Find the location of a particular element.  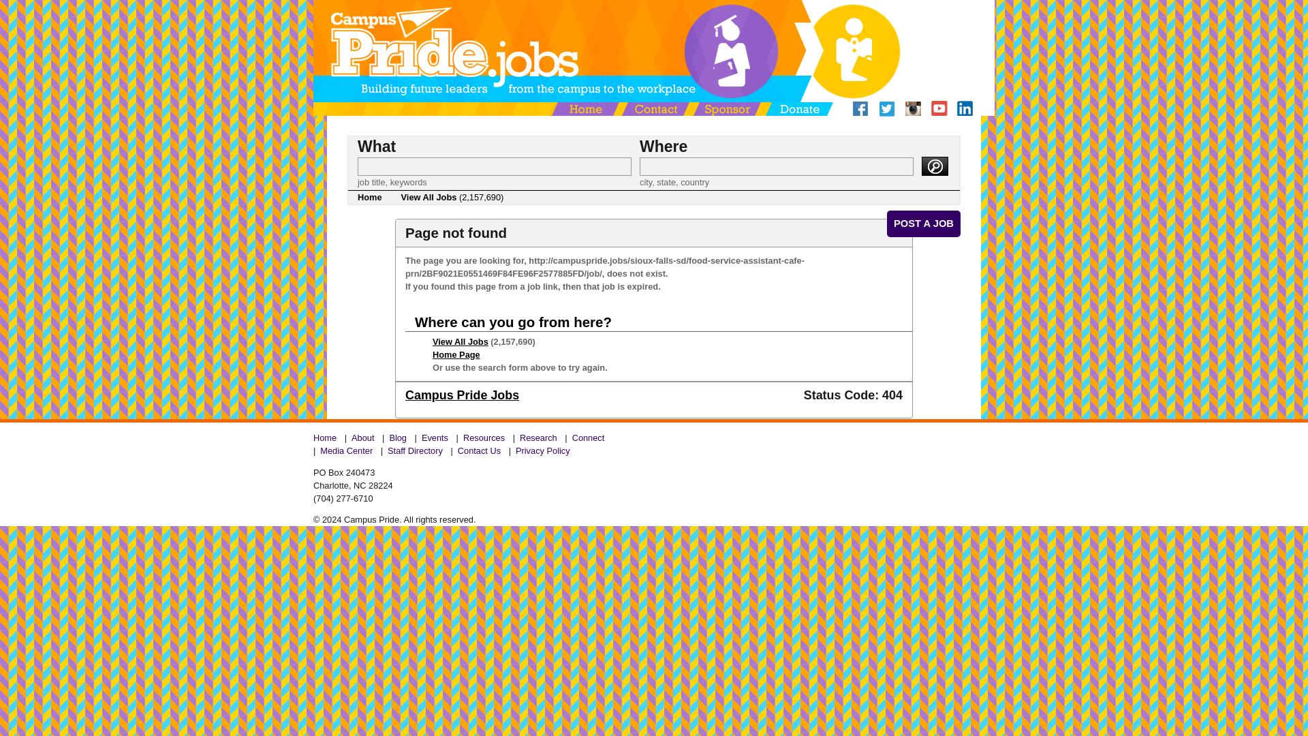

View All Jobs is located at coordinates (461, 341).